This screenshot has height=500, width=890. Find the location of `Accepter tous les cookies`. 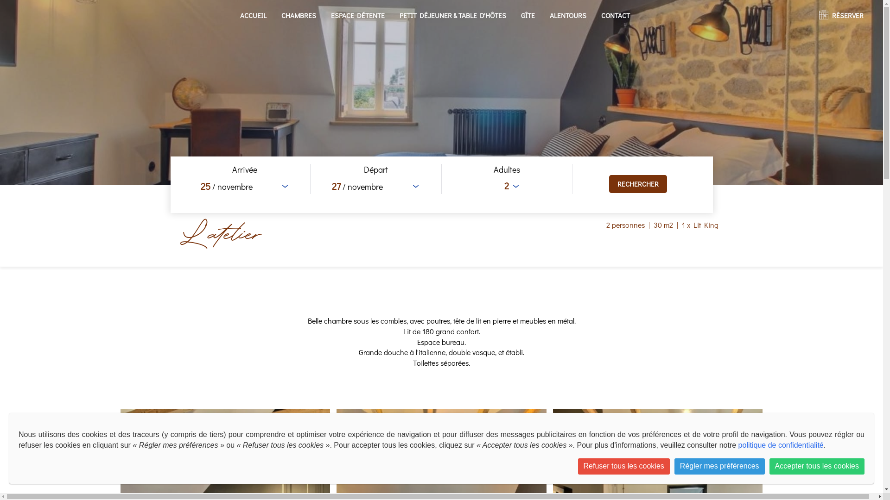

Accepter tous les cookies is located at coordinates (817, 467).